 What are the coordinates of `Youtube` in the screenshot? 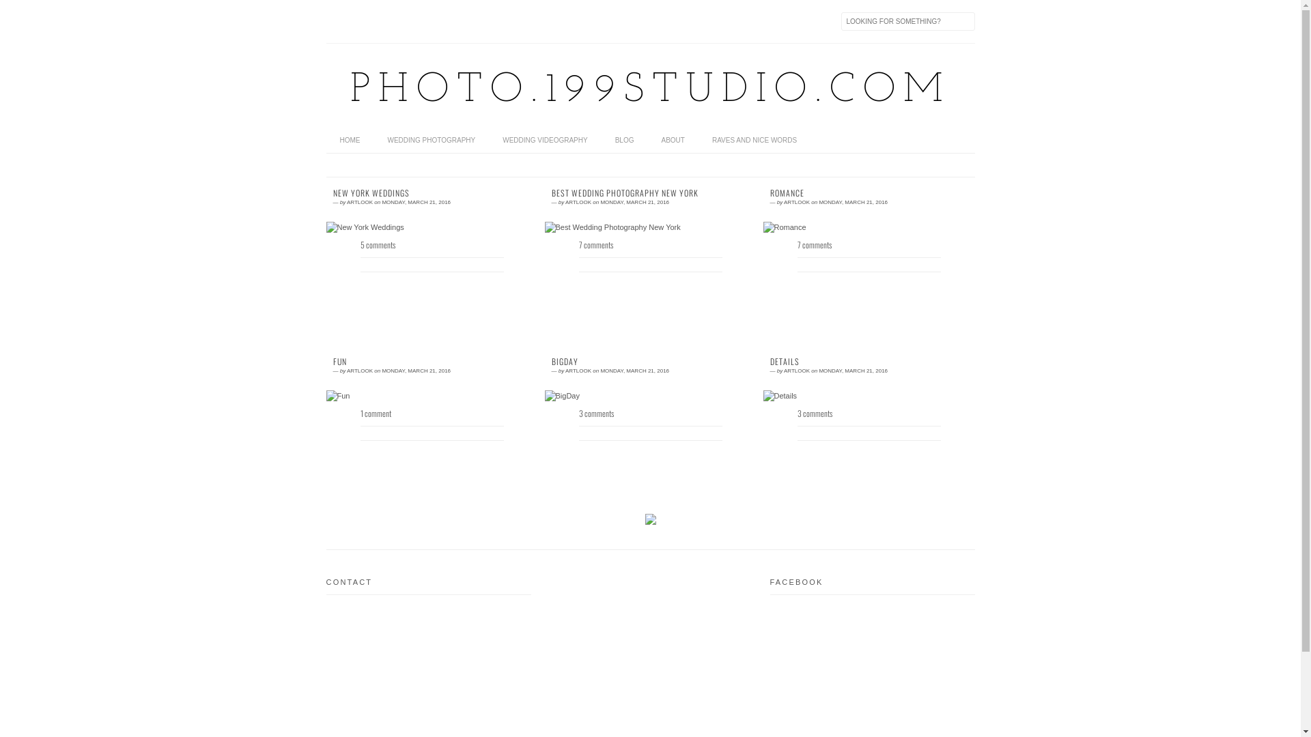 It's located at (452, 21).